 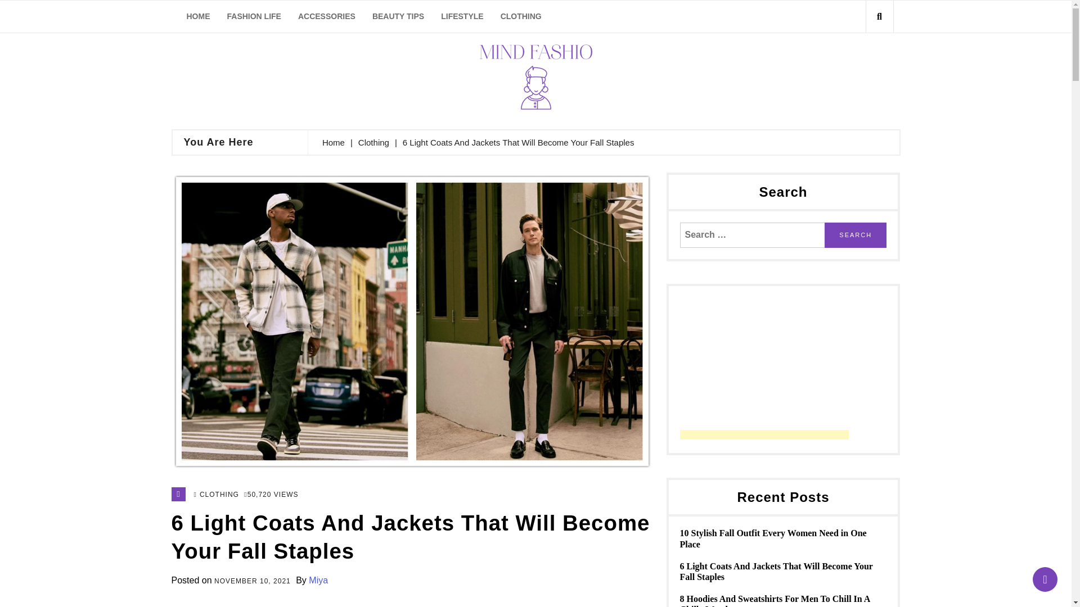 What do you see at coordinates (252, 582) in the screenshot?
I see `NOVEMBER 10, 2021` at bounding box center [252, 582].